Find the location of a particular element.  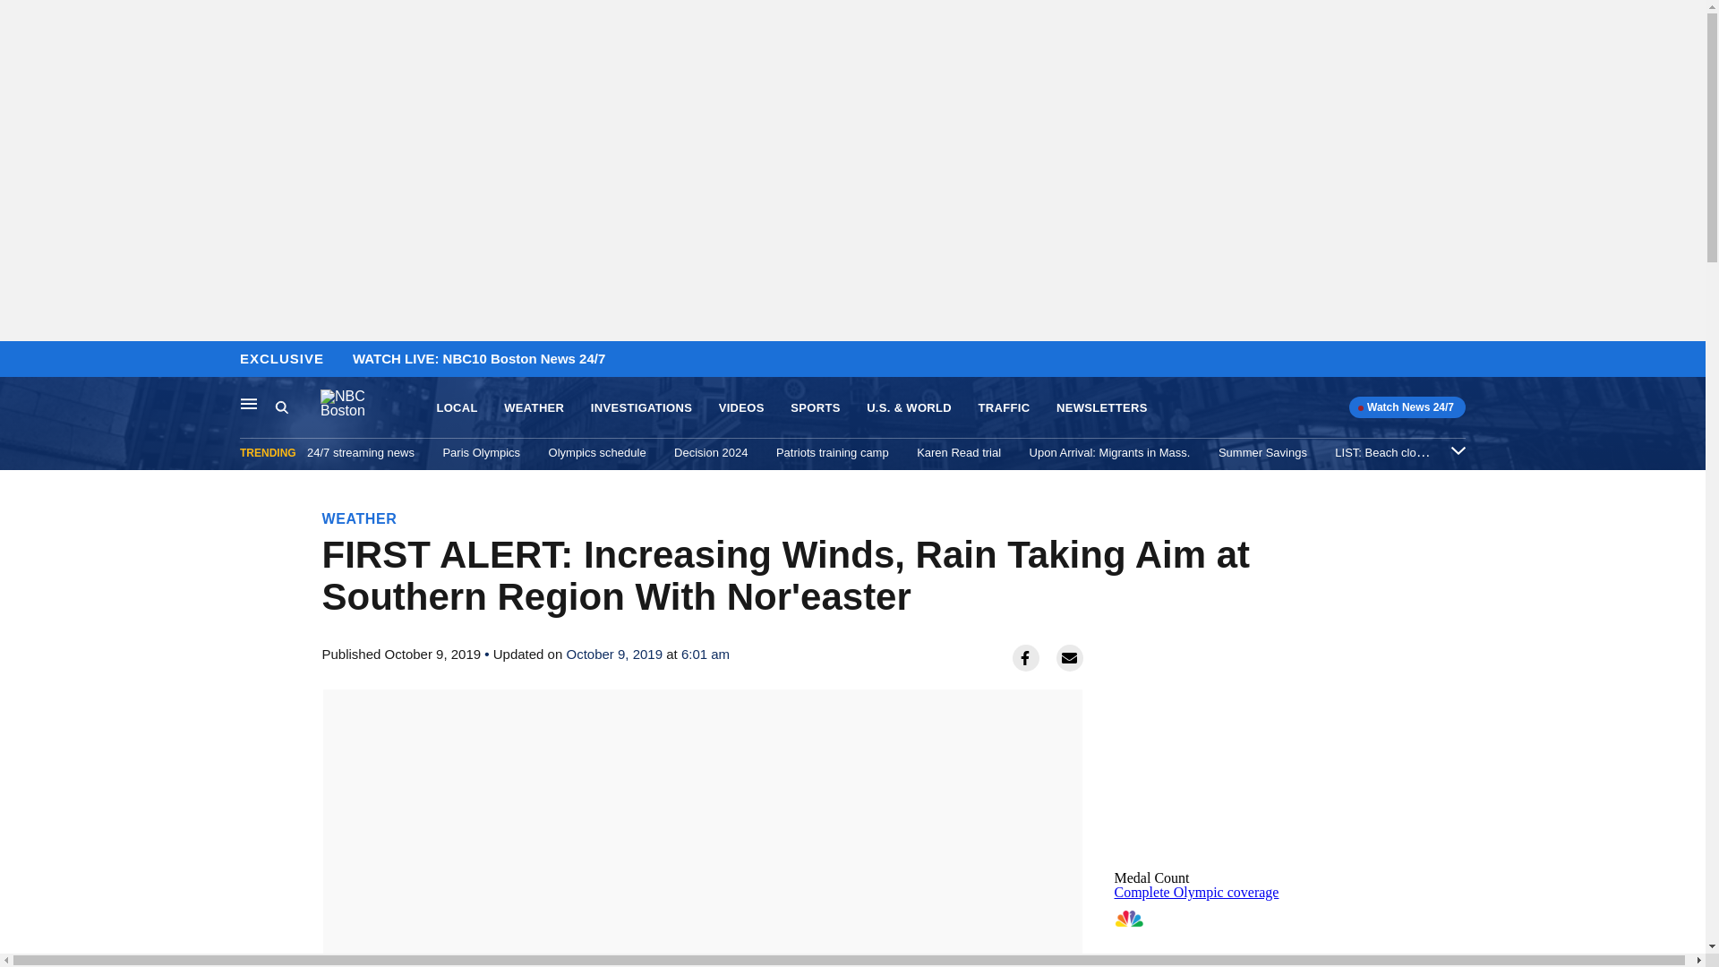

NEWSLETTERS is located at coordinates (1102, 408).